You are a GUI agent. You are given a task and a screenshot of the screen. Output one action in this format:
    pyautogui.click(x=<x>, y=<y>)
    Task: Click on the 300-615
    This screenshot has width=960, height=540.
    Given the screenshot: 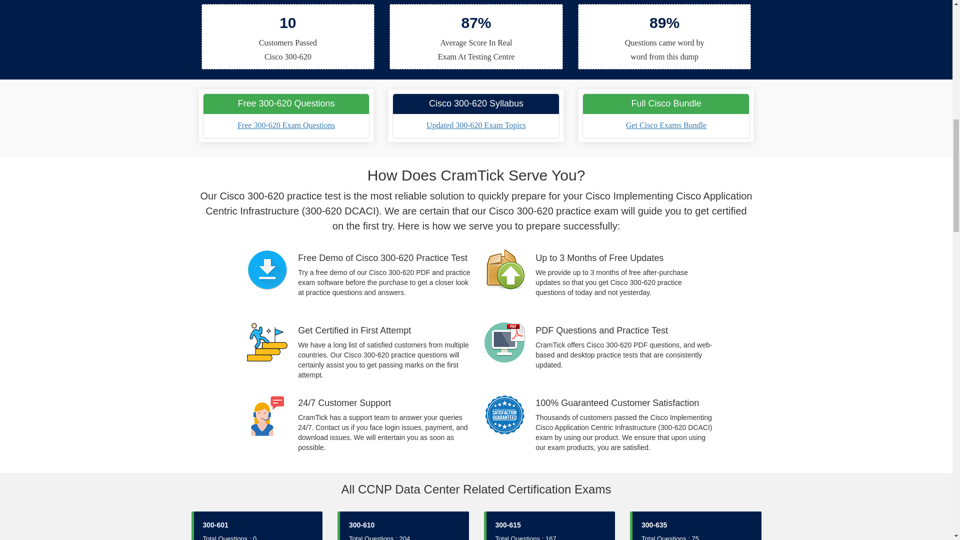 What is the action you would take?
    pyautogui.click(x=507, y=525)
    